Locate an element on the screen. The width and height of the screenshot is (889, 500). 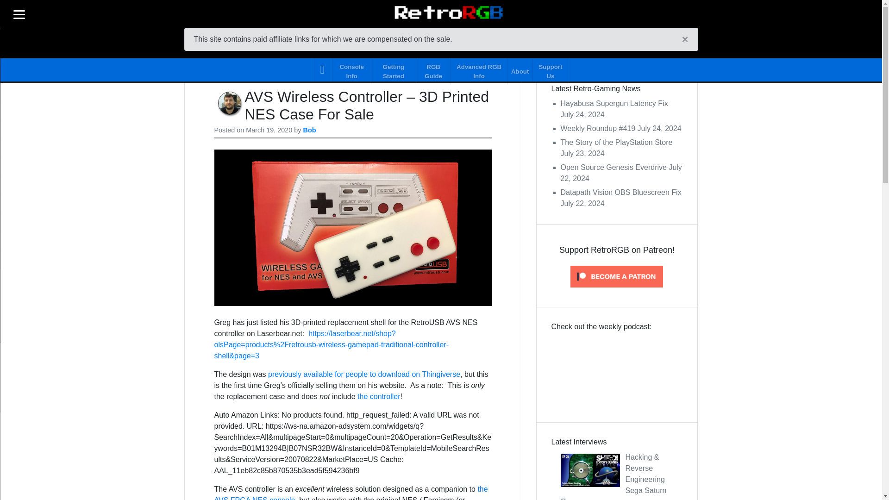
Open Source Genesis Everdrive is located at coordinates (613, 168).